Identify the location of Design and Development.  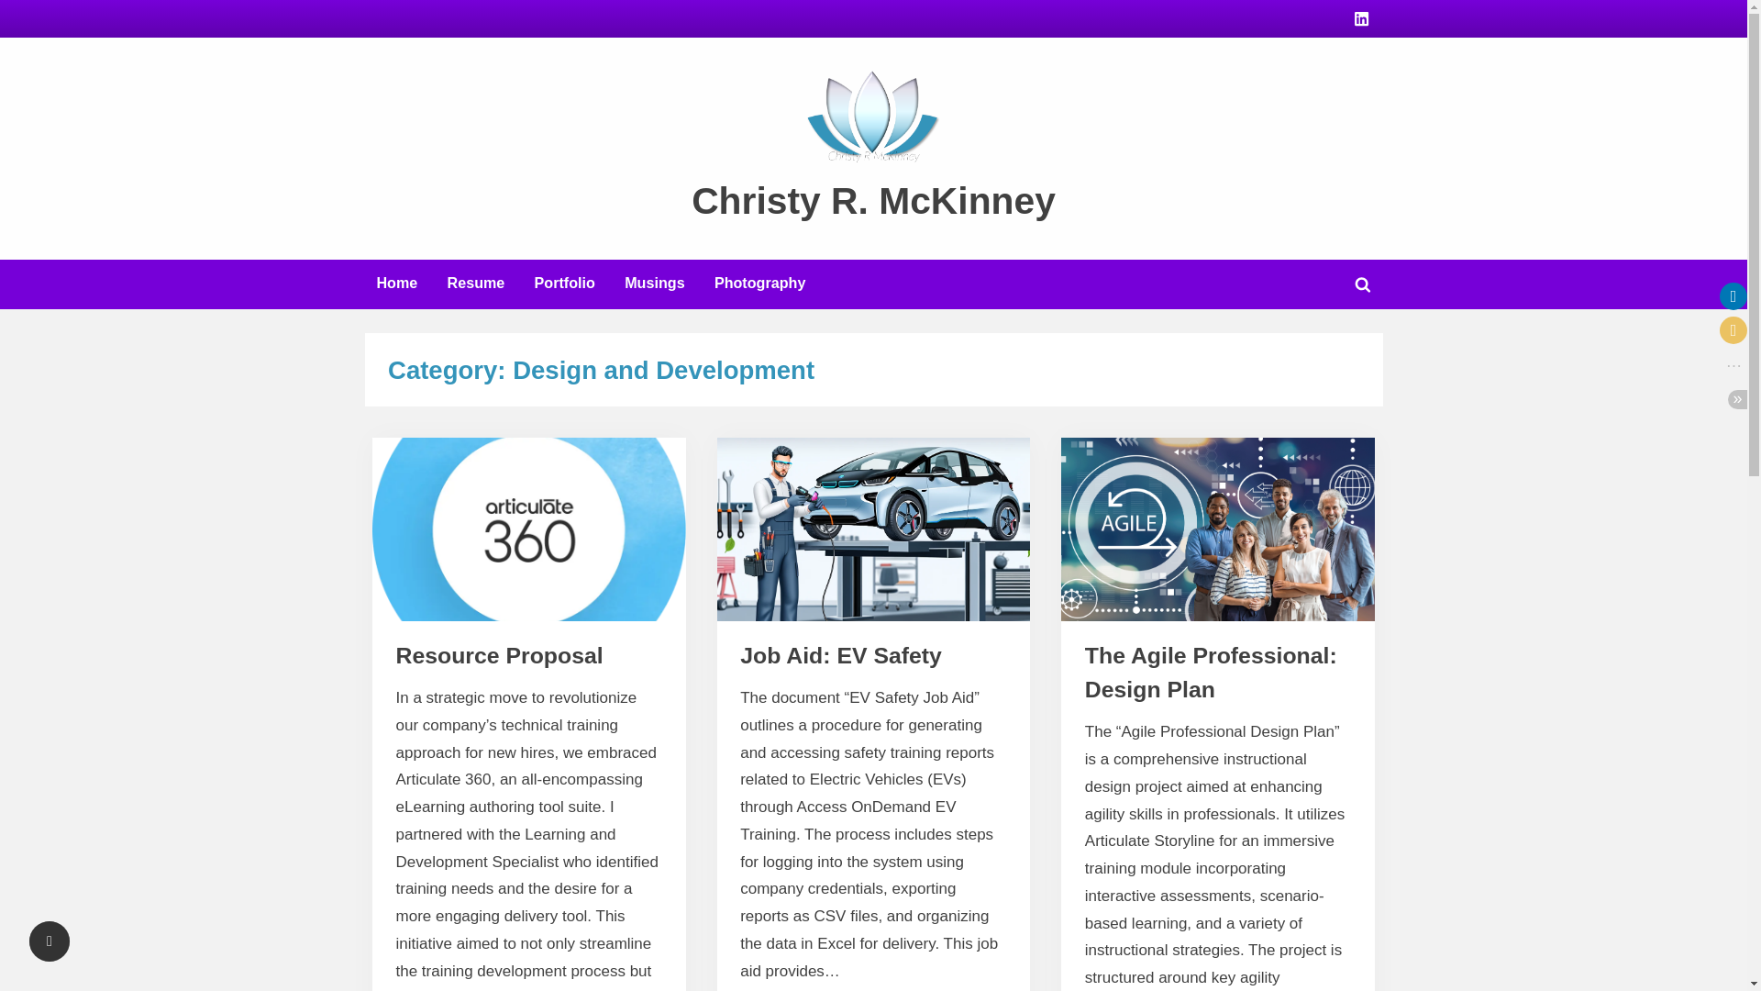
(838, 670).